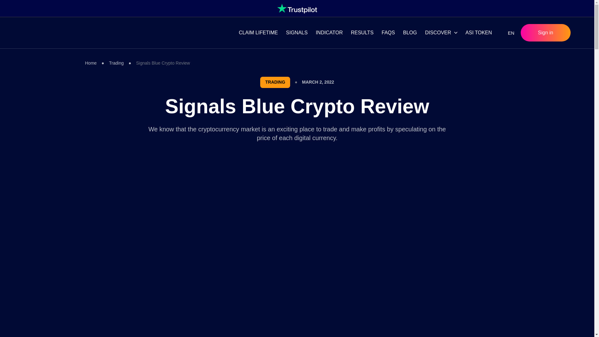  I want to click on SIGNALS, so click(297, 33).